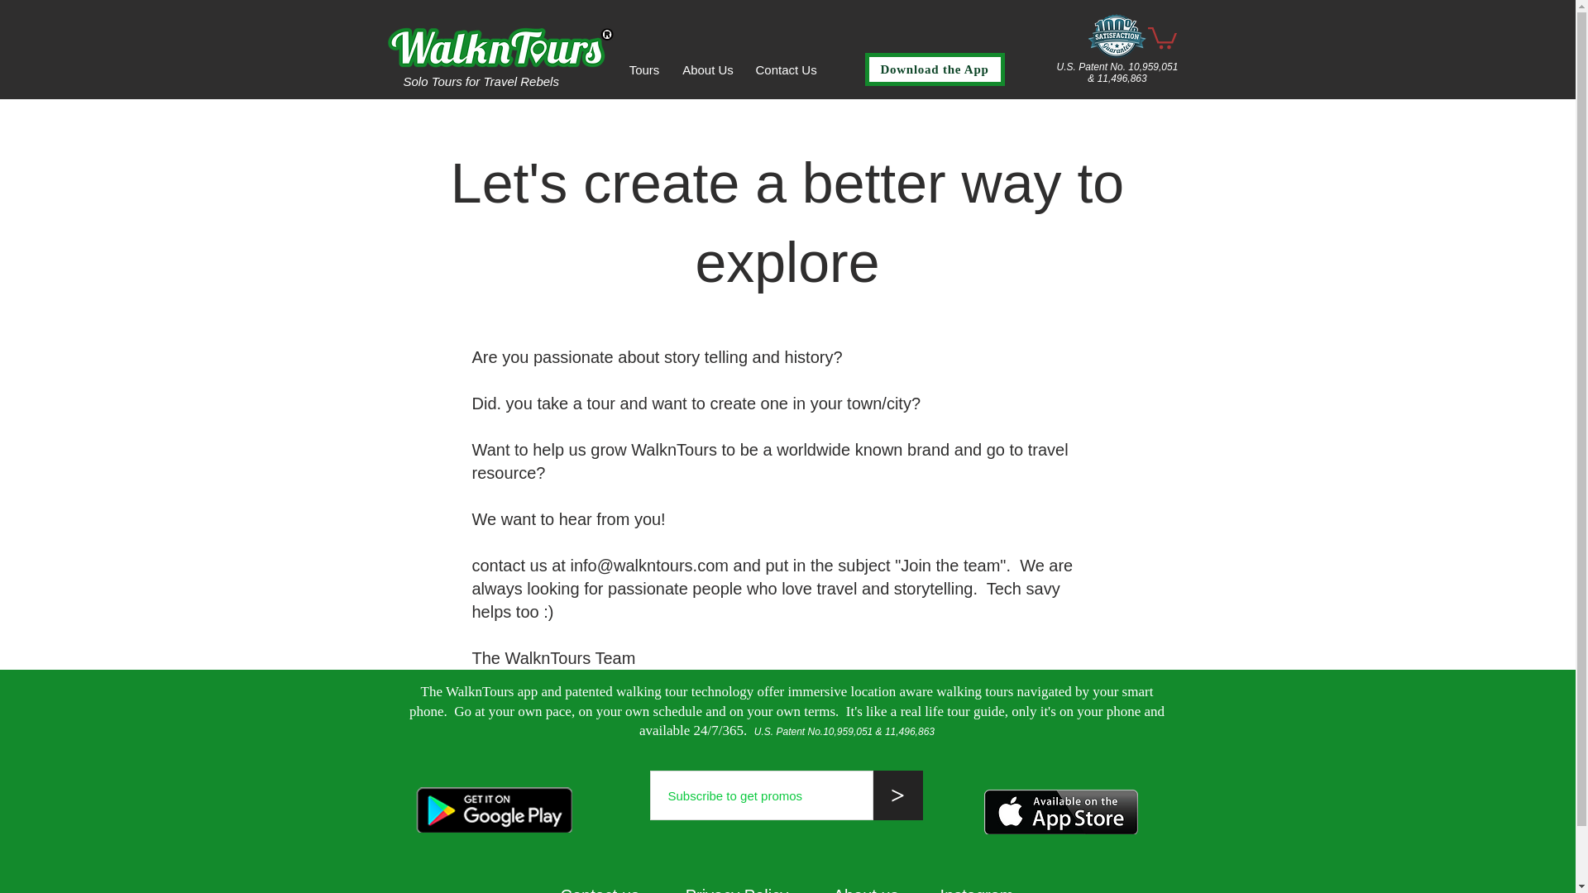 This screenshot has width=1588, height=893. What do you see at coordinates (977, 890) in the screenshot?
I see `Instagram` at bounding box center [977, 890].